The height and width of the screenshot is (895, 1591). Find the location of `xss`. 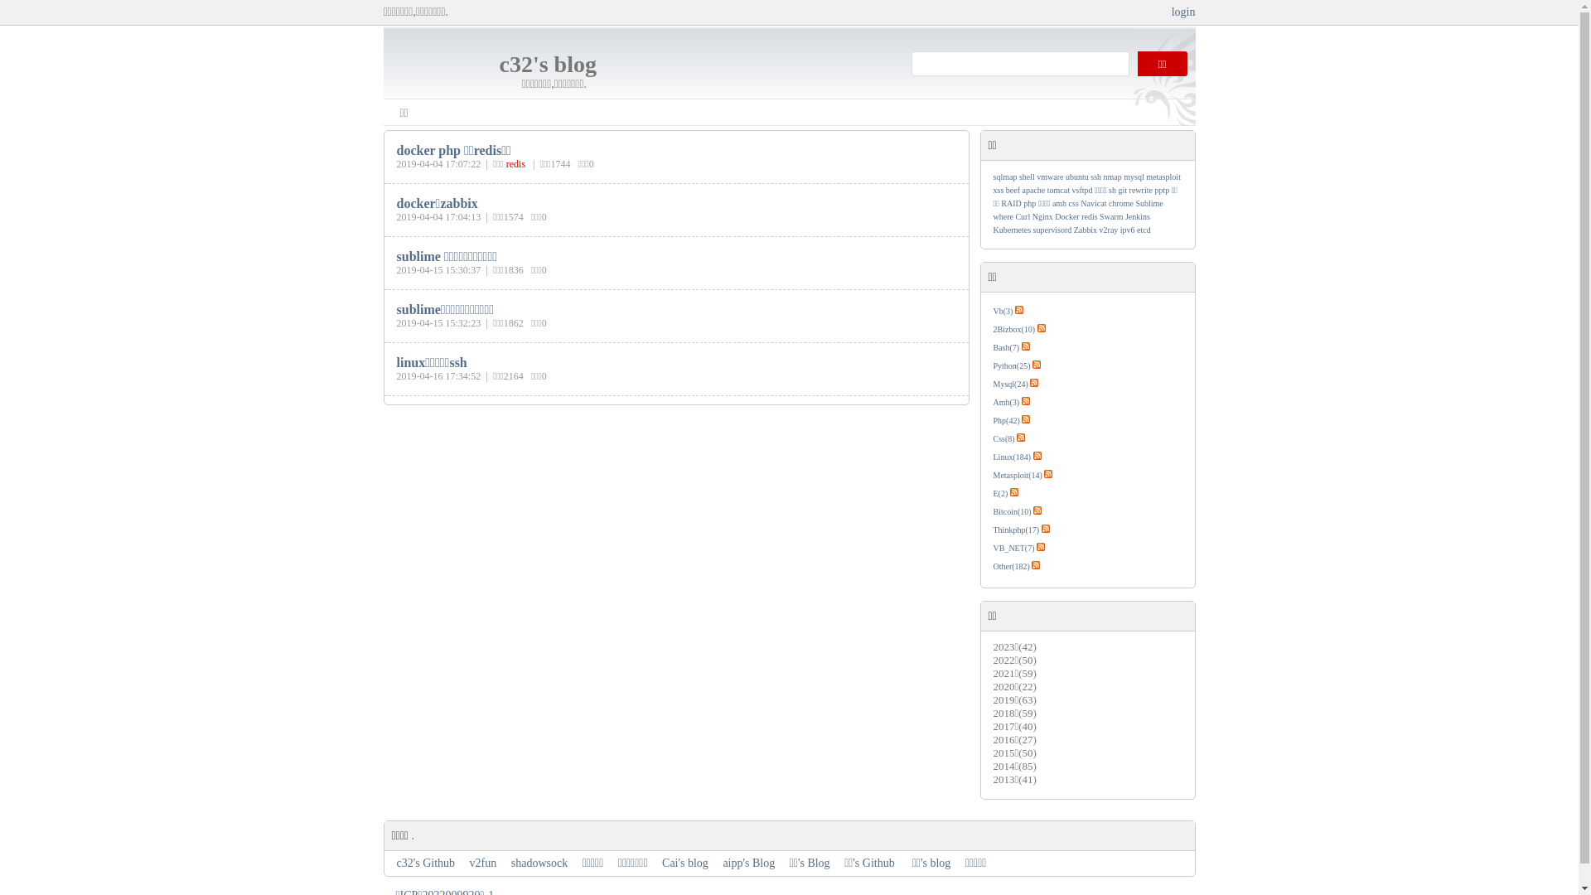

xss is located at coordinates (998, 191).